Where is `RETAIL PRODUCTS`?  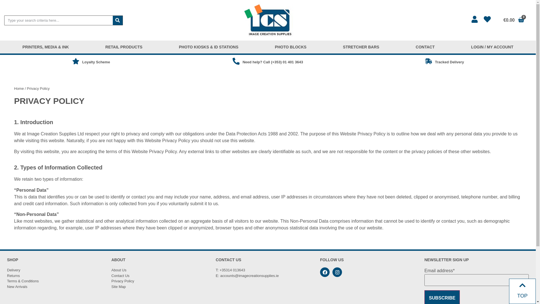
RETAIL PRODUCTS is located at coordinates (124, 47).